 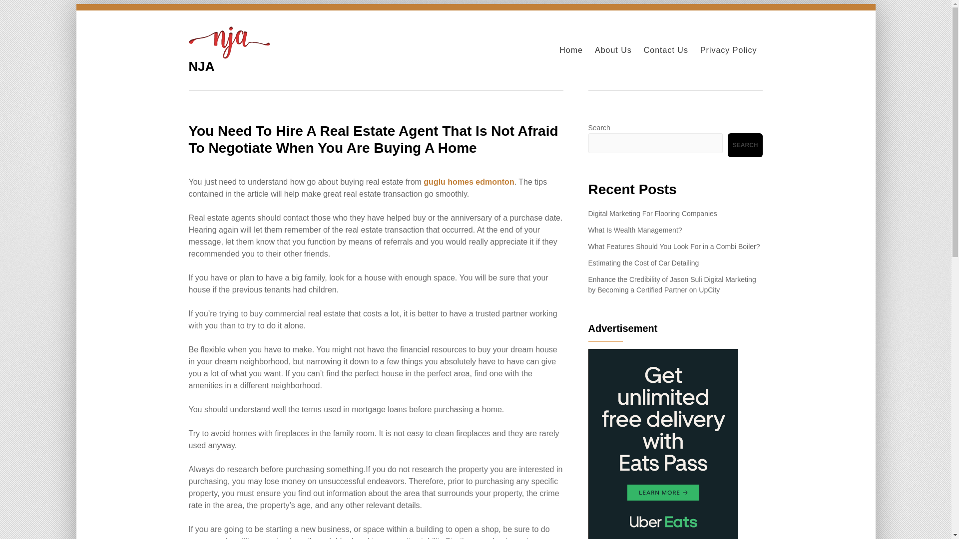 I want to click on Estimating the Cost of Car Detailing, so click(x=643, y=263).